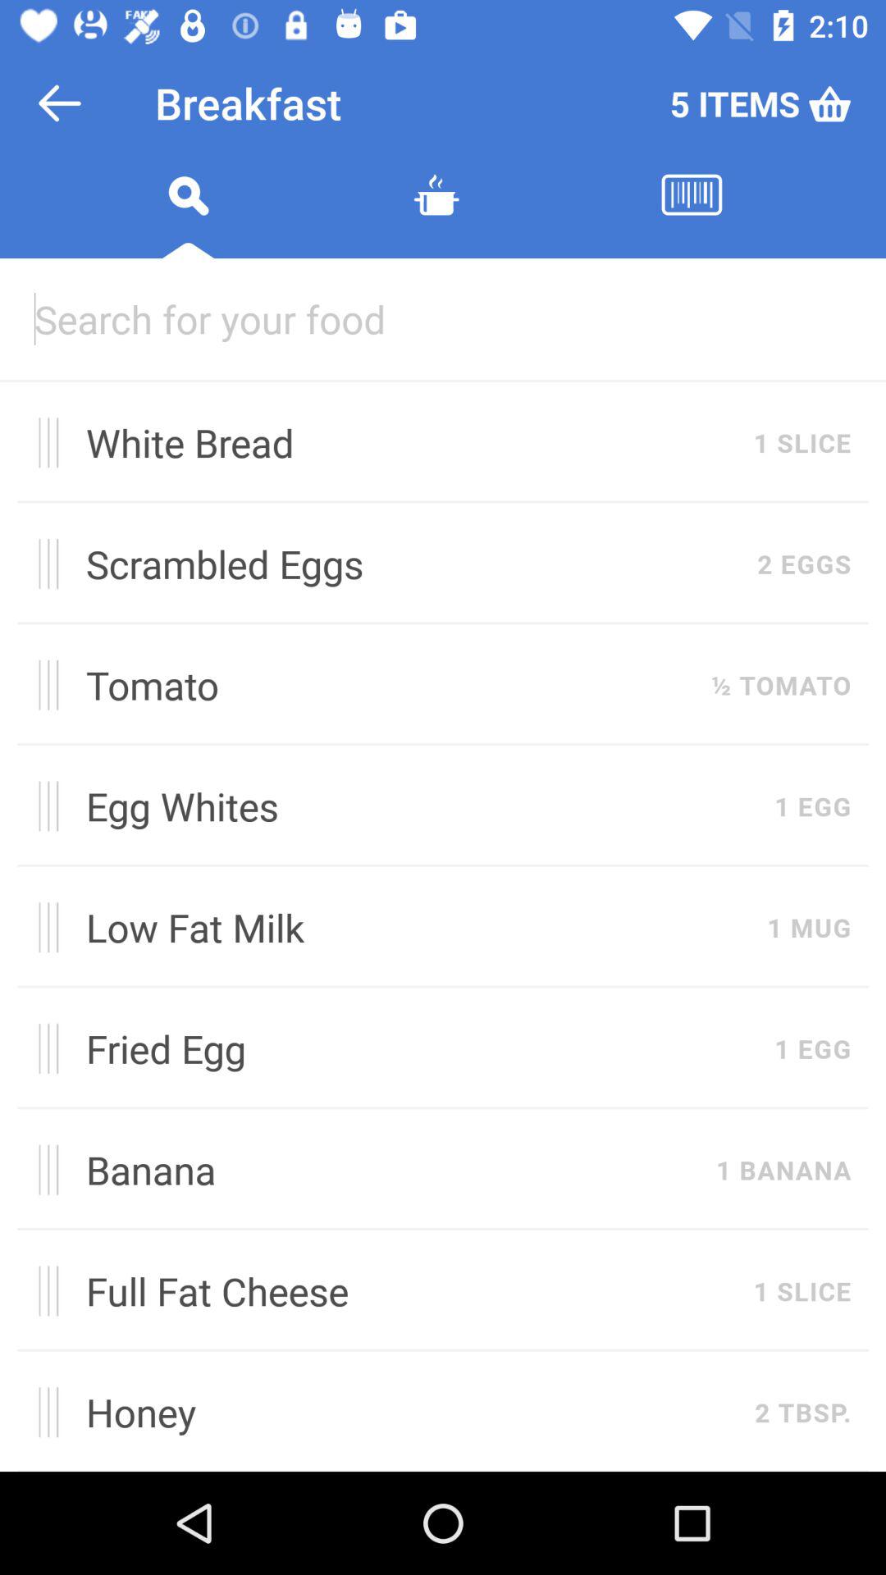 The width and height of the screenshot is (886, 1575). Describe the element at coordinates (411, 442) in the screenshot. I see `flip until white bread icon` at that location.